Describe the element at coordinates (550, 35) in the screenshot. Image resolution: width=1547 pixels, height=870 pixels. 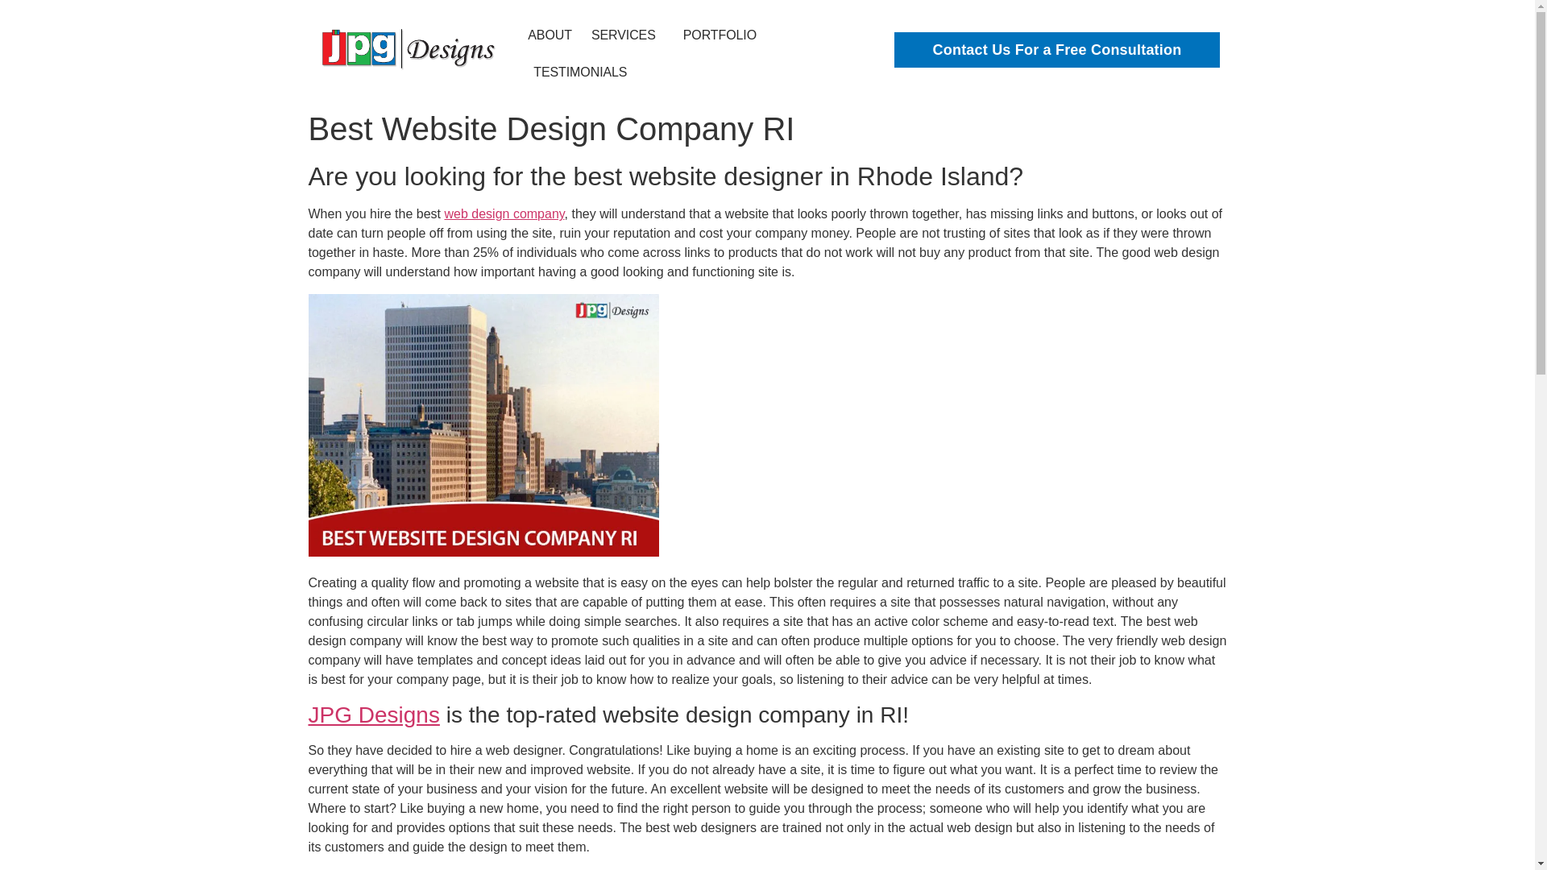
I see `ABOUT` at that location.